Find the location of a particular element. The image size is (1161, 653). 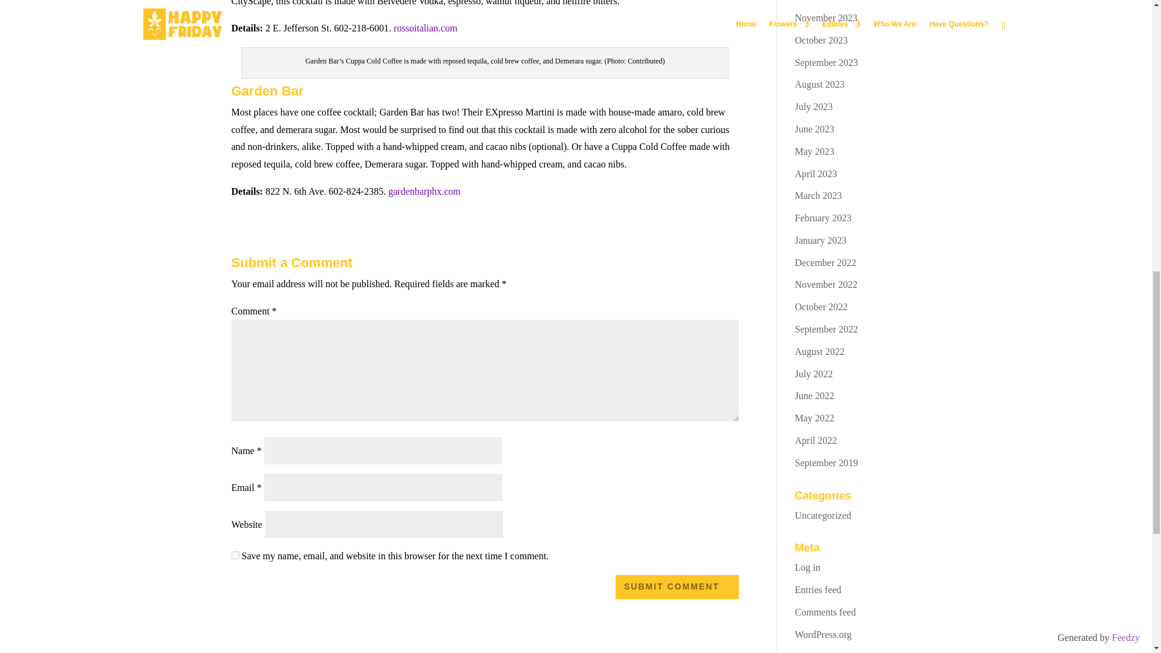

August 2023 is located at coordinates (820, 83).